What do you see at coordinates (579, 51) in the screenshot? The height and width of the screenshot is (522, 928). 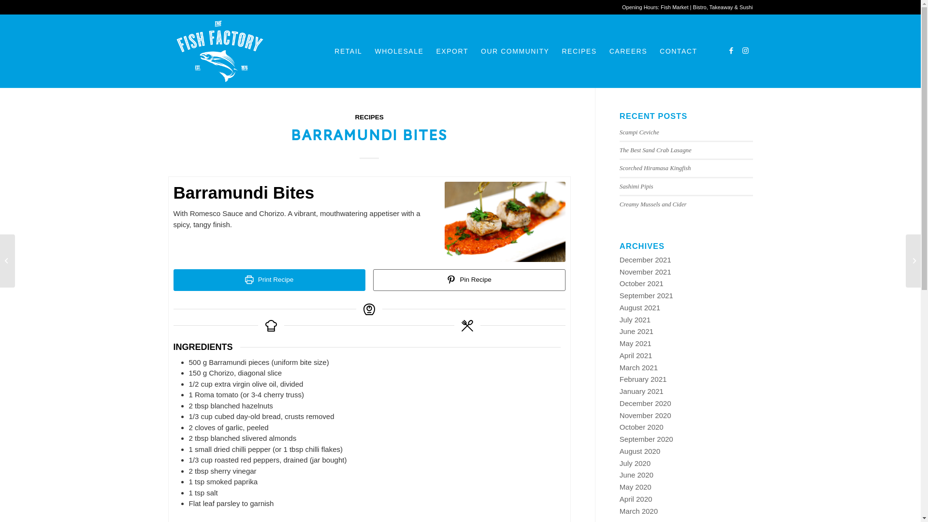 I see `RECIPES` at bounding box center [579, 51].